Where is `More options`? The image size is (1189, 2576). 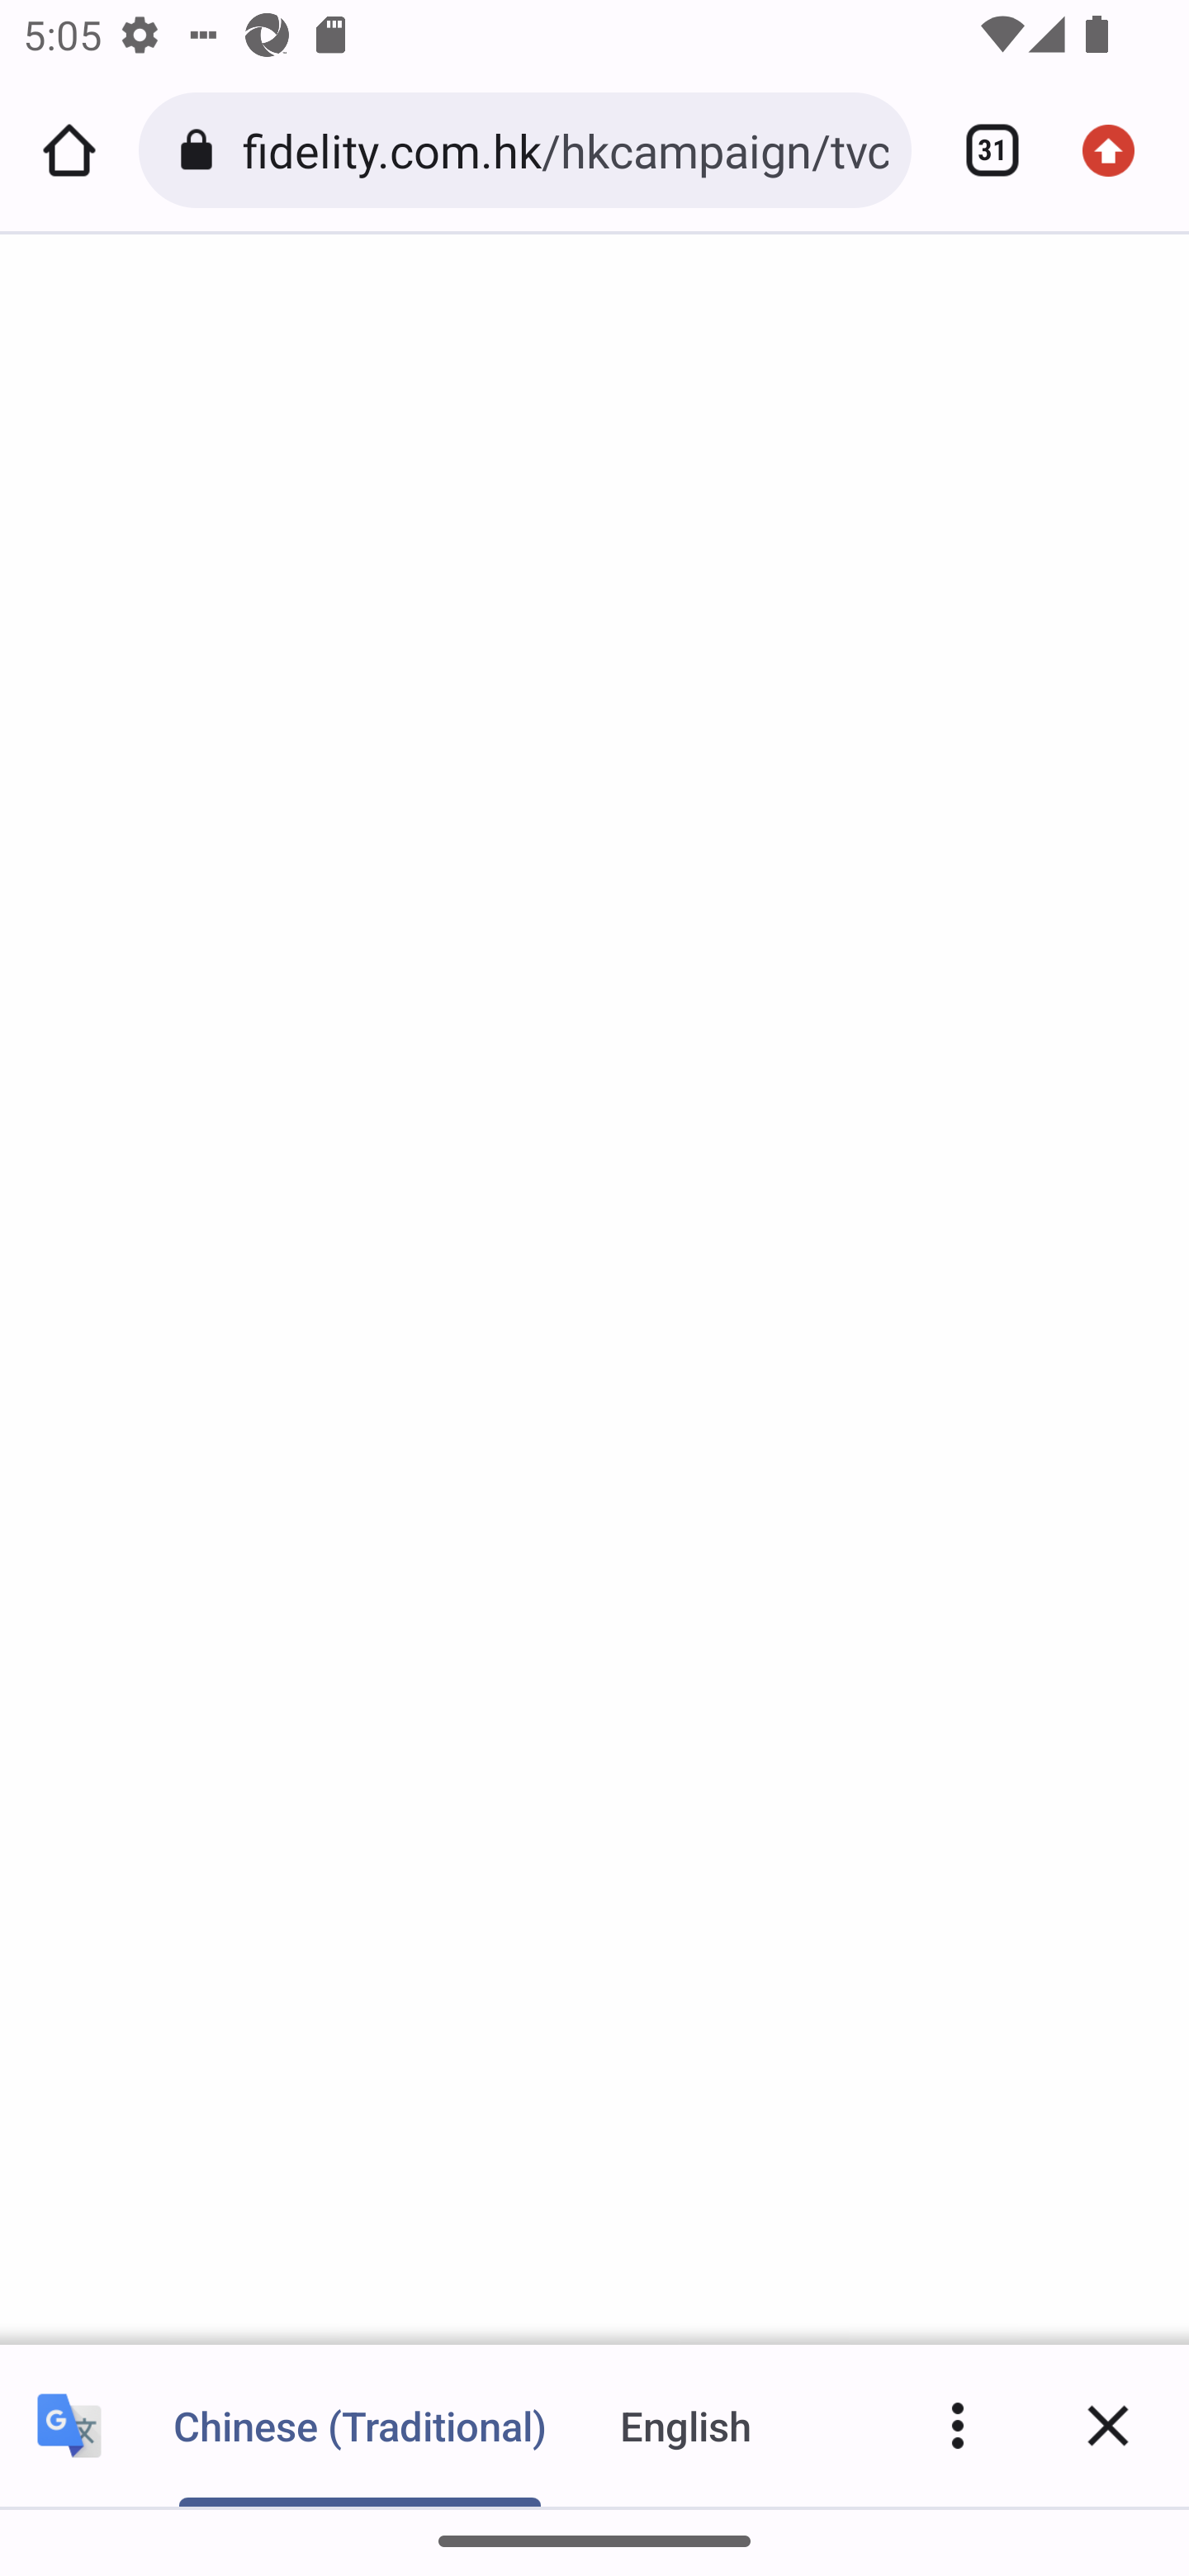 More options is located at coordinates (958, 2425).